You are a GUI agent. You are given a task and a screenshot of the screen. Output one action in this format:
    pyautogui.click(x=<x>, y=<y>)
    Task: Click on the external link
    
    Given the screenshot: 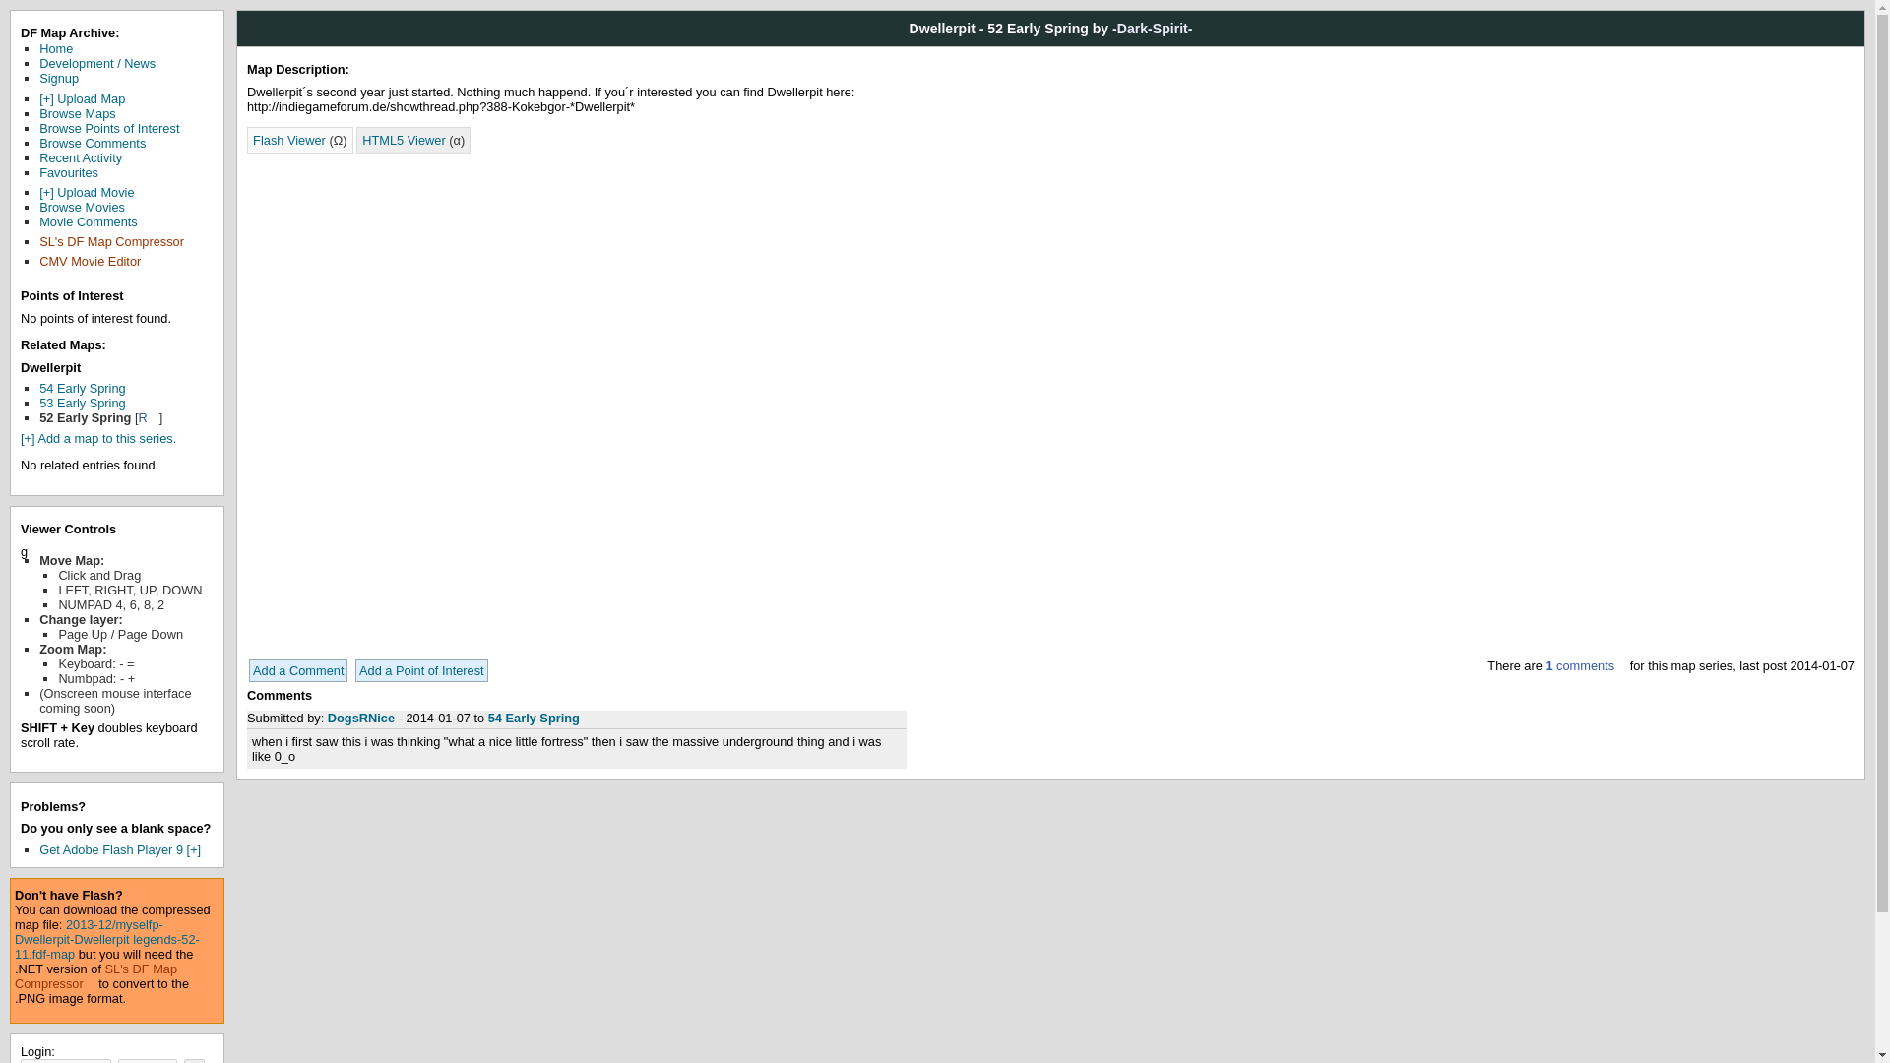 What is the action you would take?
    pyautogui.click(x=96, y=262)
    